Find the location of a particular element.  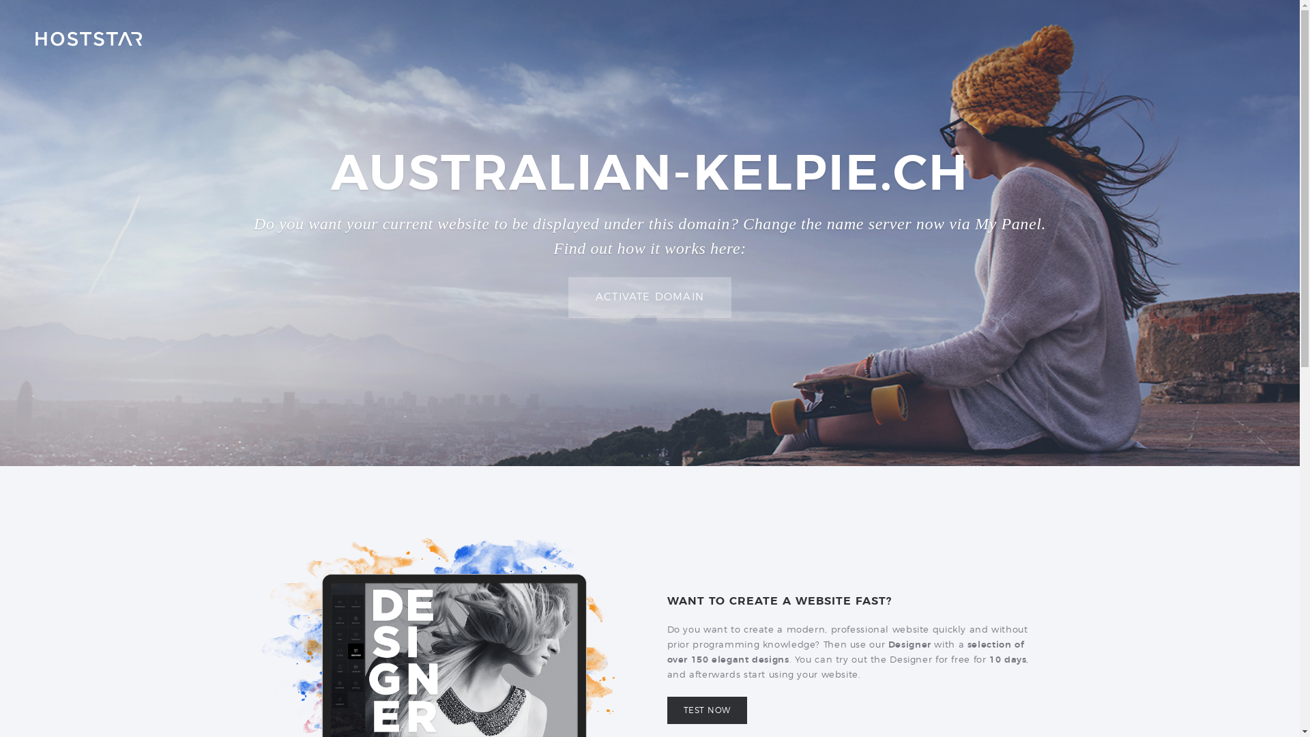

ACTIVATE DOMAIN is located at coordinates (650, 298).